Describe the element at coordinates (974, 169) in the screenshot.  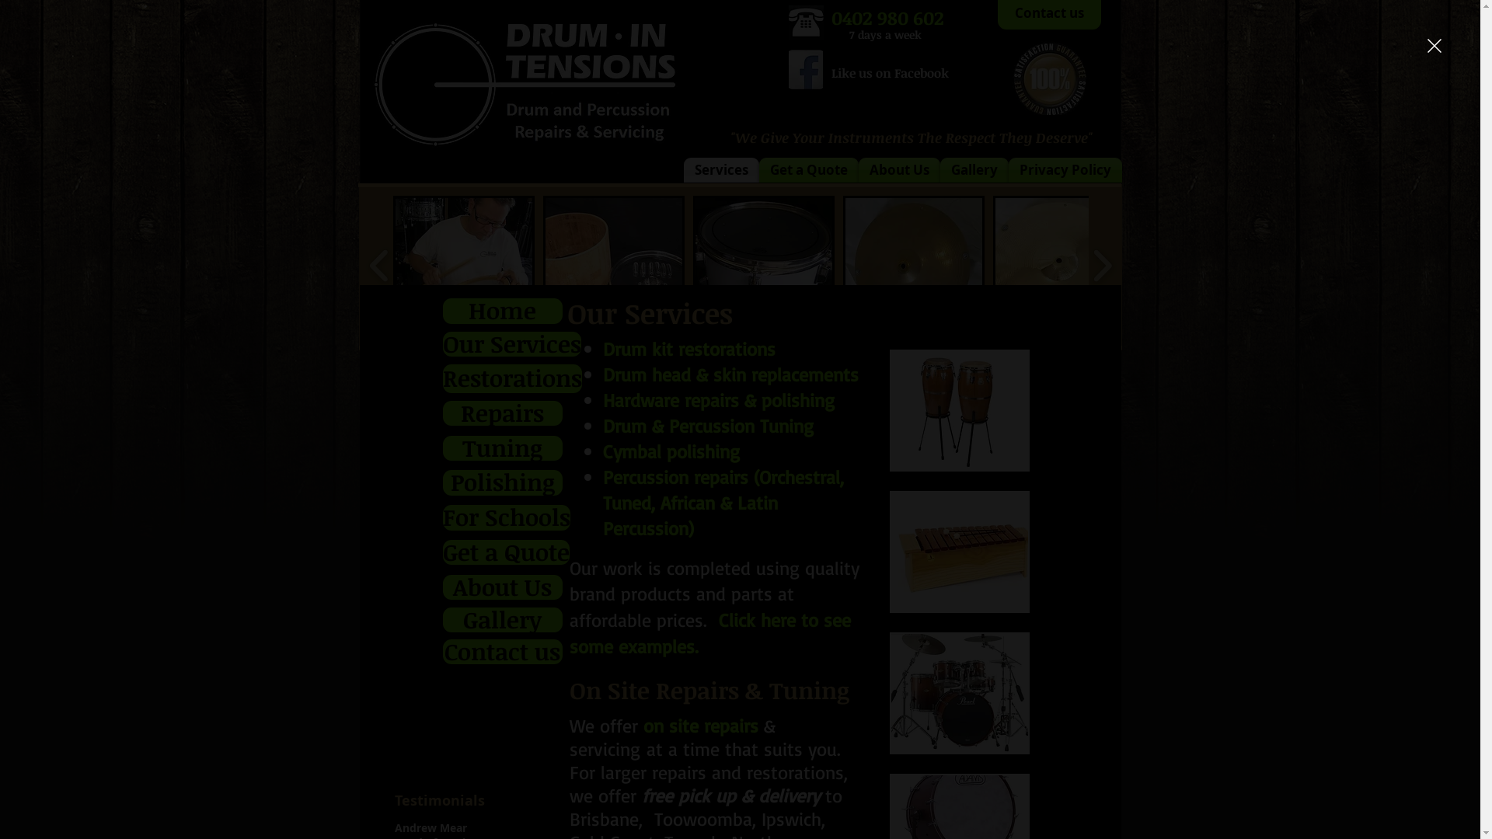
I see `Gallery` at that location.